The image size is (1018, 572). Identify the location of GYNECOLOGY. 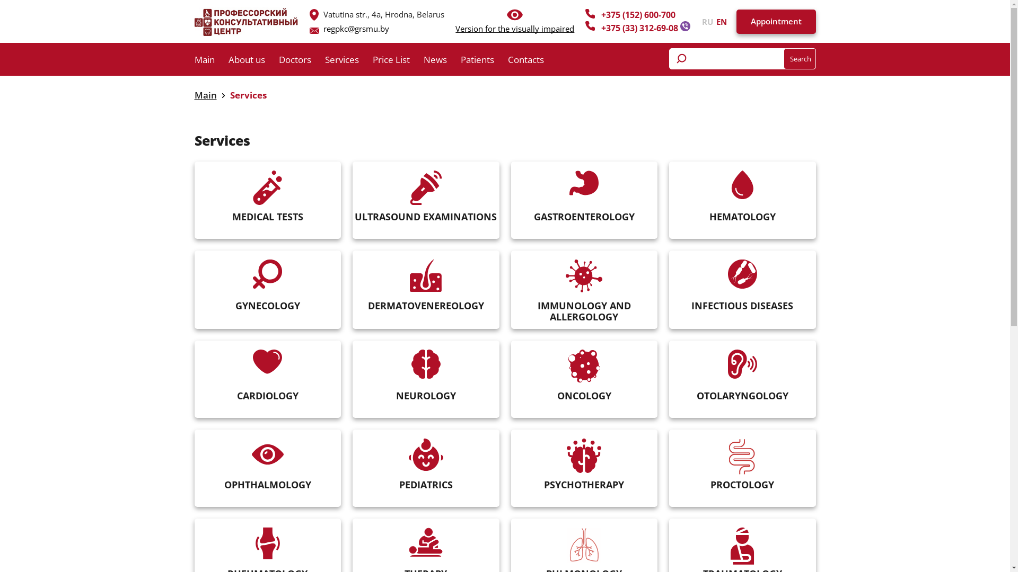
(268, 290).